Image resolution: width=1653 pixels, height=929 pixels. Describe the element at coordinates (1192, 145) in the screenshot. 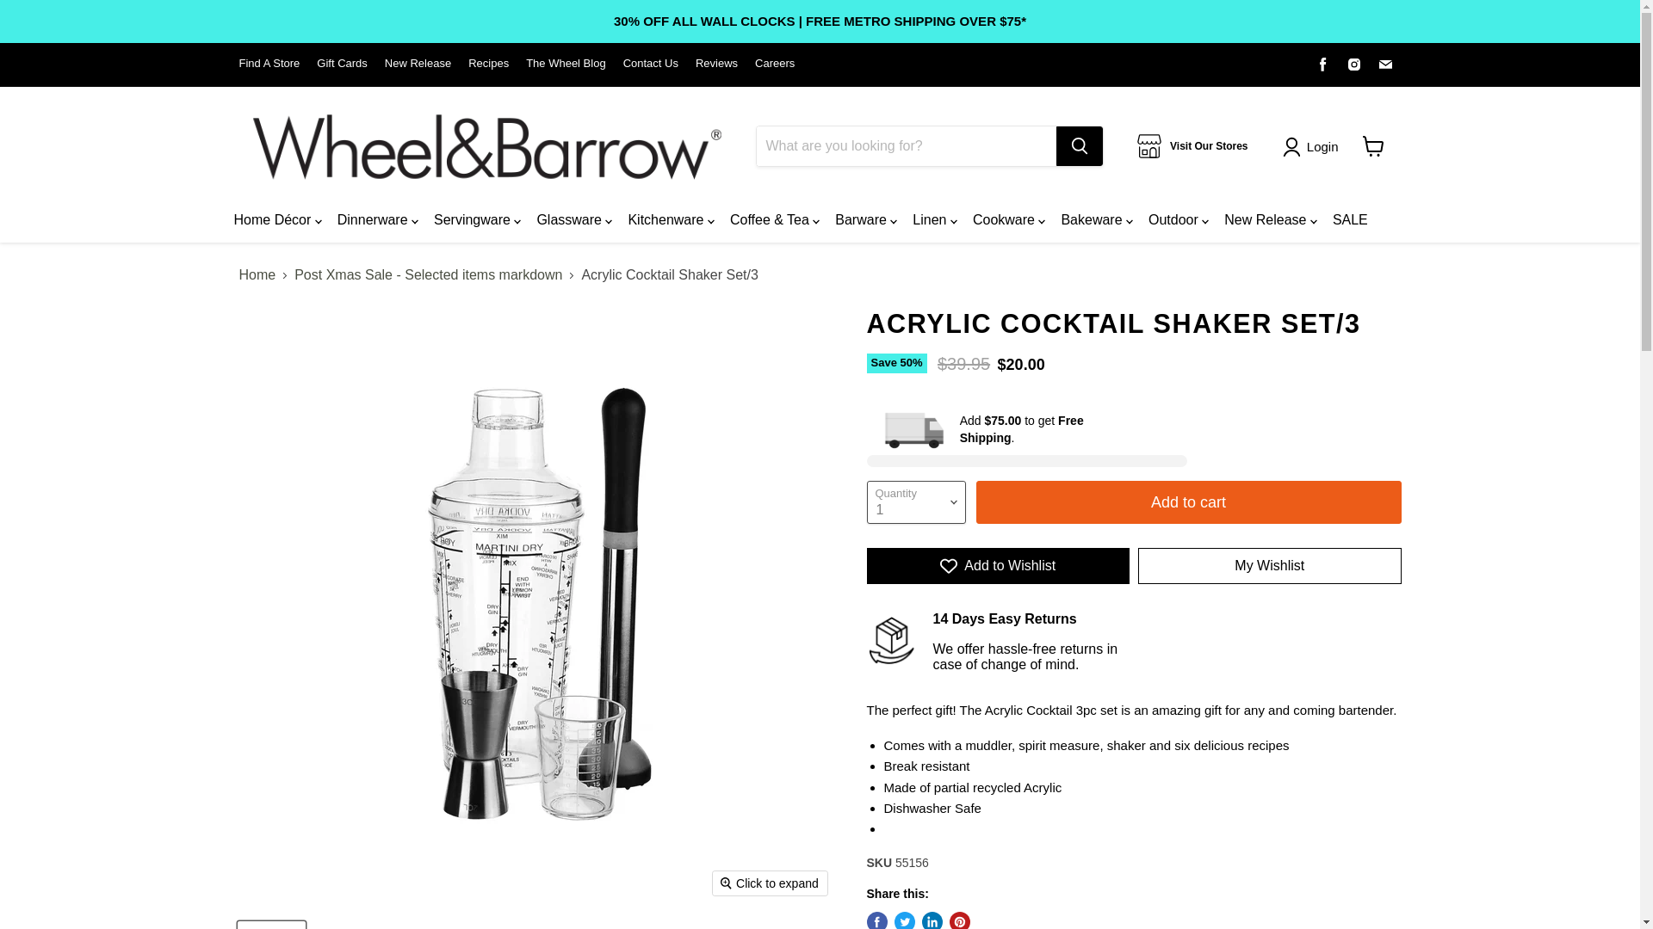

I see `Visit Our Stores` at that location.